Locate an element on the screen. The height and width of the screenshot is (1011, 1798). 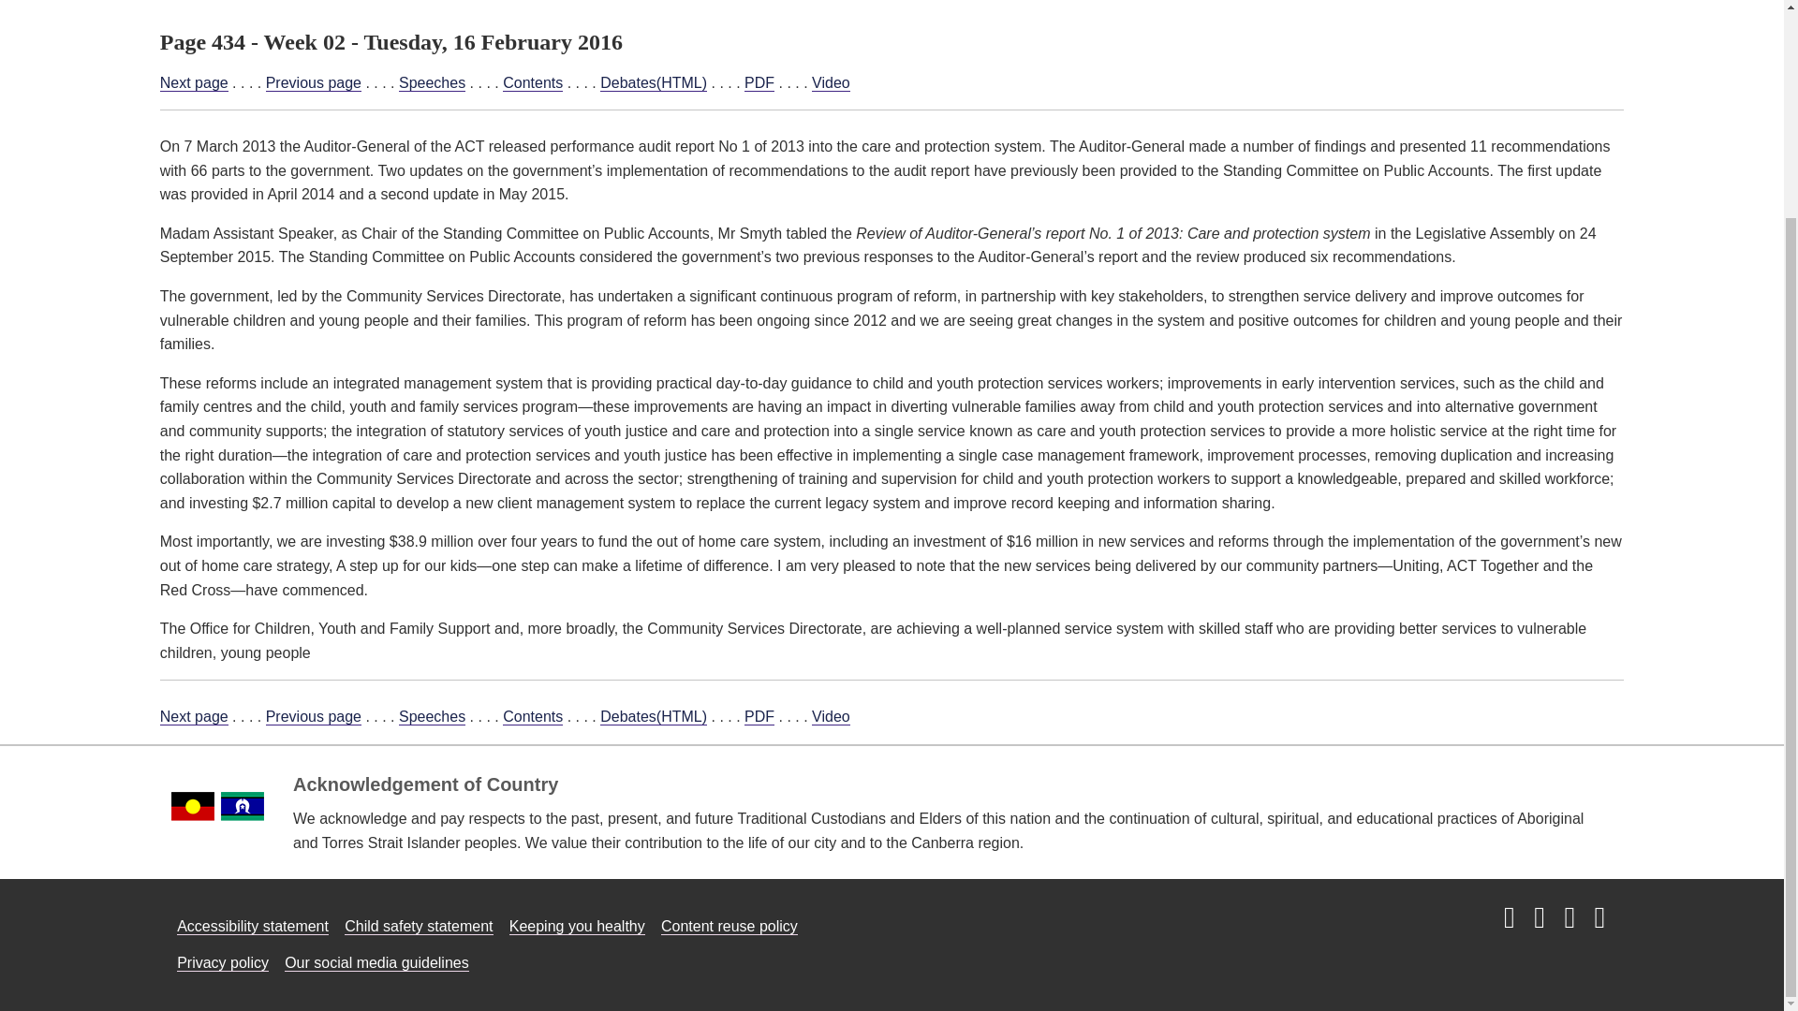
Content reuse policy is located at coordinates (730, 927).